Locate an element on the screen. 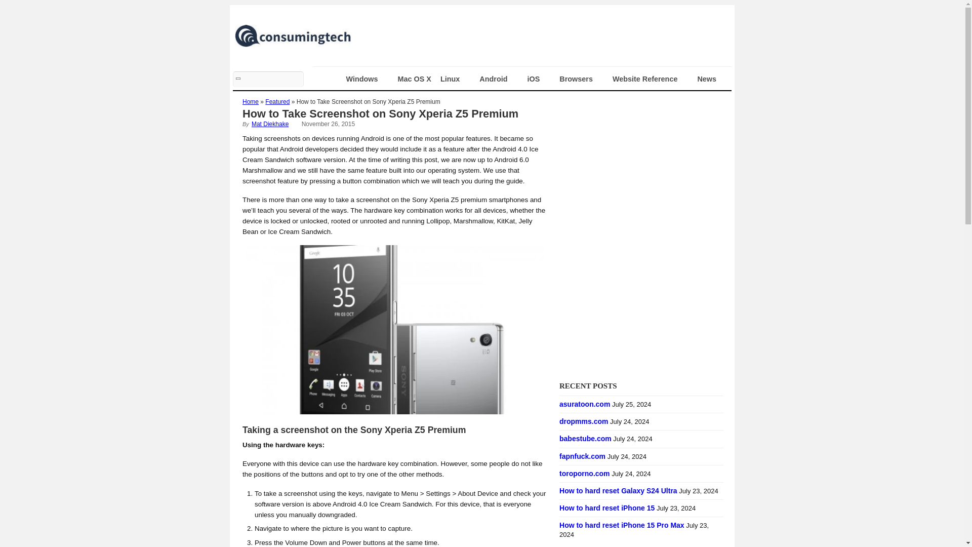 The height and width of the screenshot is (547, 972). News is located at coordinates (712, 79).